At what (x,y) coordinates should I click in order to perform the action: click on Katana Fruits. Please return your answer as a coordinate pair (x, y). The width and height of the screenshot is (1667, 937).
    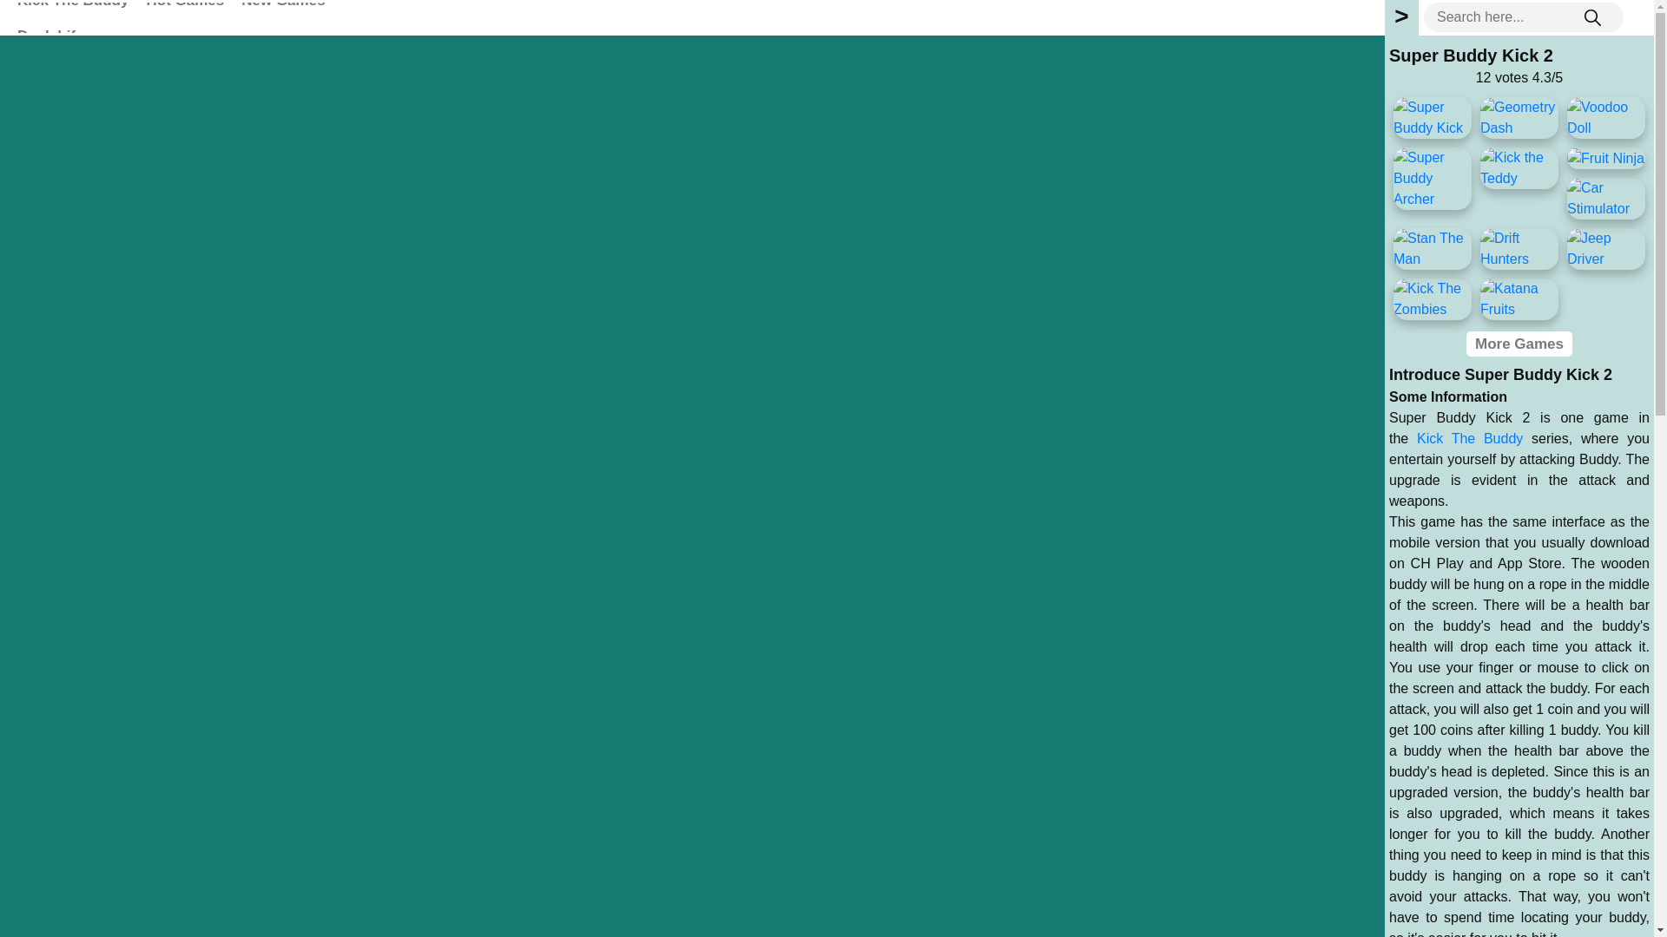
    Looking at the image, I should click on (1519, 298).